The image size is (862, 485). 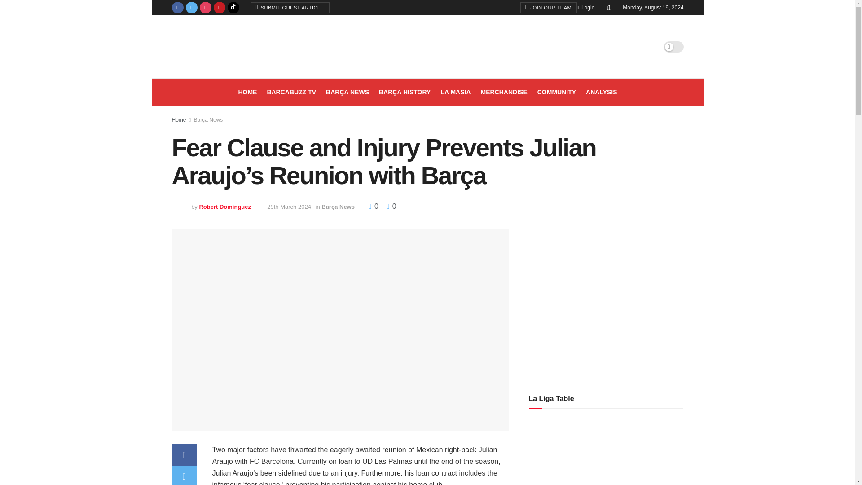 I want to click on SUBMIT GUEST ARTICLE, so click(x=290, y=8).